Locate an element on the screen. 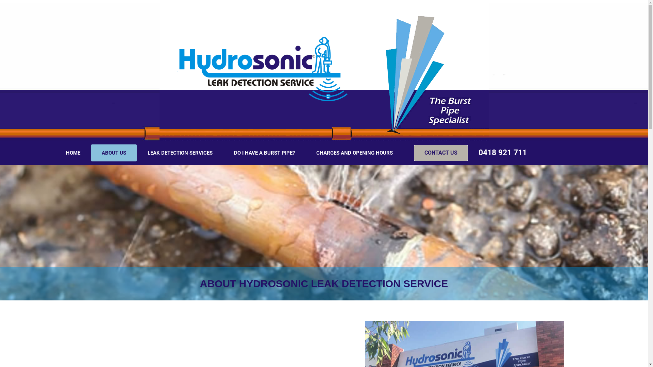  CHARGES AND OPENING HOURS is located at coordinates (354, 153).